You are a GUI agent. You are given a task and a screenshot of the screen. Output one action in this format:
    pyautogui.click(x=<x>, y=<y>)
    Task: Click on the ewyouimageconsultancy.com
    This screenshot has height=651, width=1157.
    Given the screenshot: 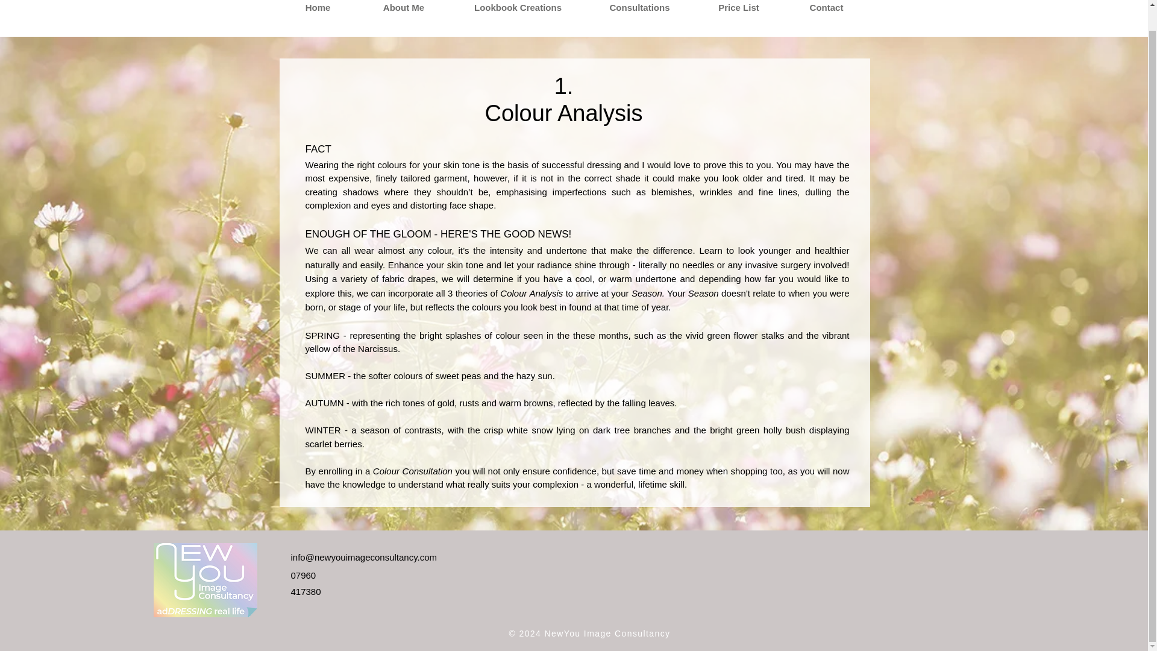 What is the action you would take?
    pyautogui.click(x=378, y=557)
    